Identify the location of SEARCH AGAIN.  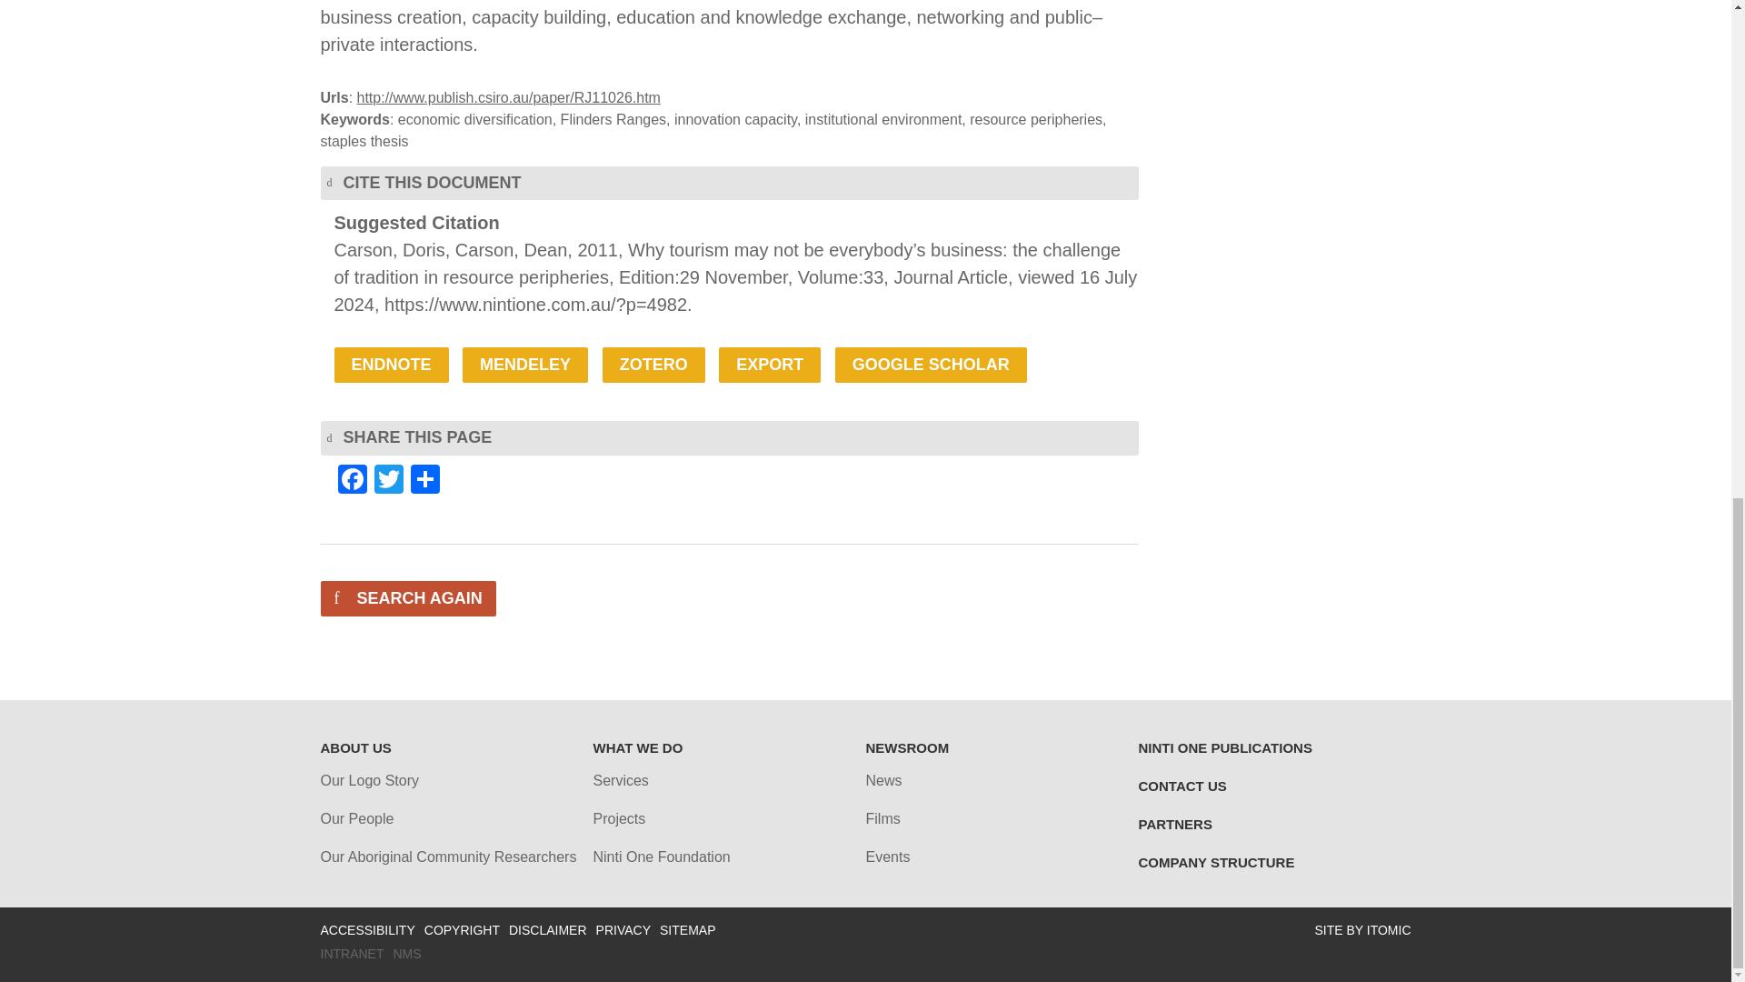
(407, 598).